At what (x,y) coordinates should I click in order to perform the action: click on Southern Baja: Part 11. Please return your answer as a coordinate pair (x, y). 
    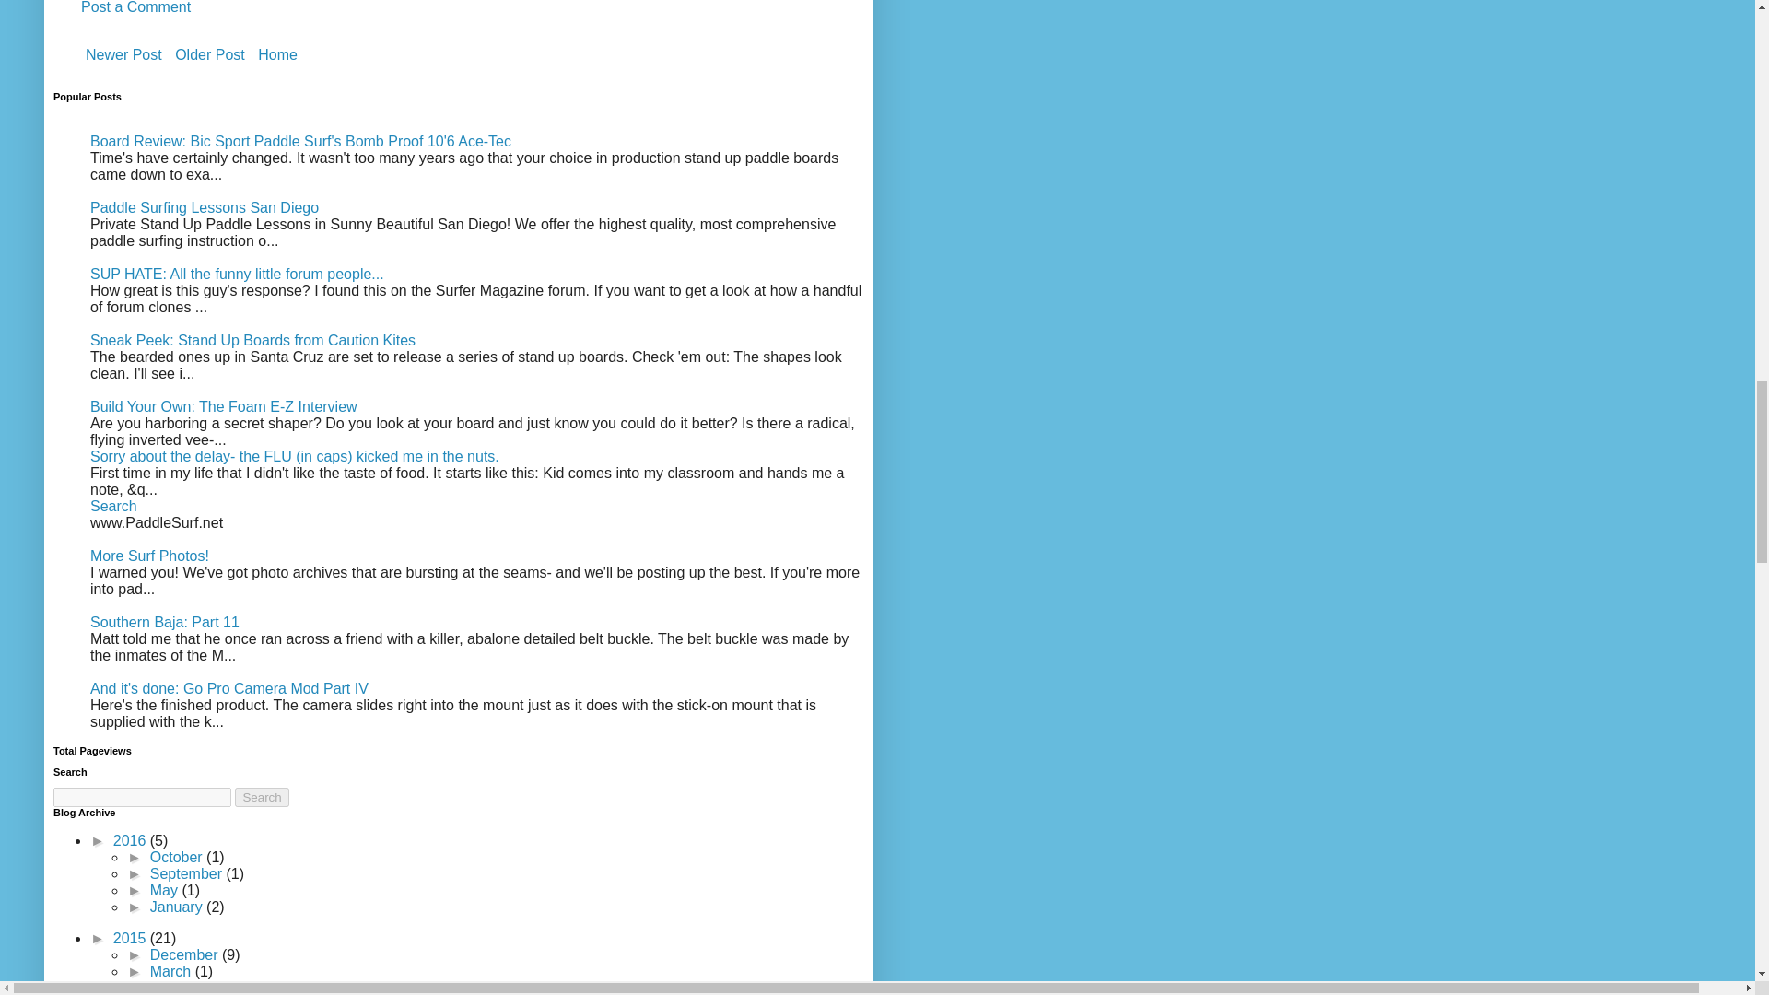
    Looking at the image, I should click on (164, 622).